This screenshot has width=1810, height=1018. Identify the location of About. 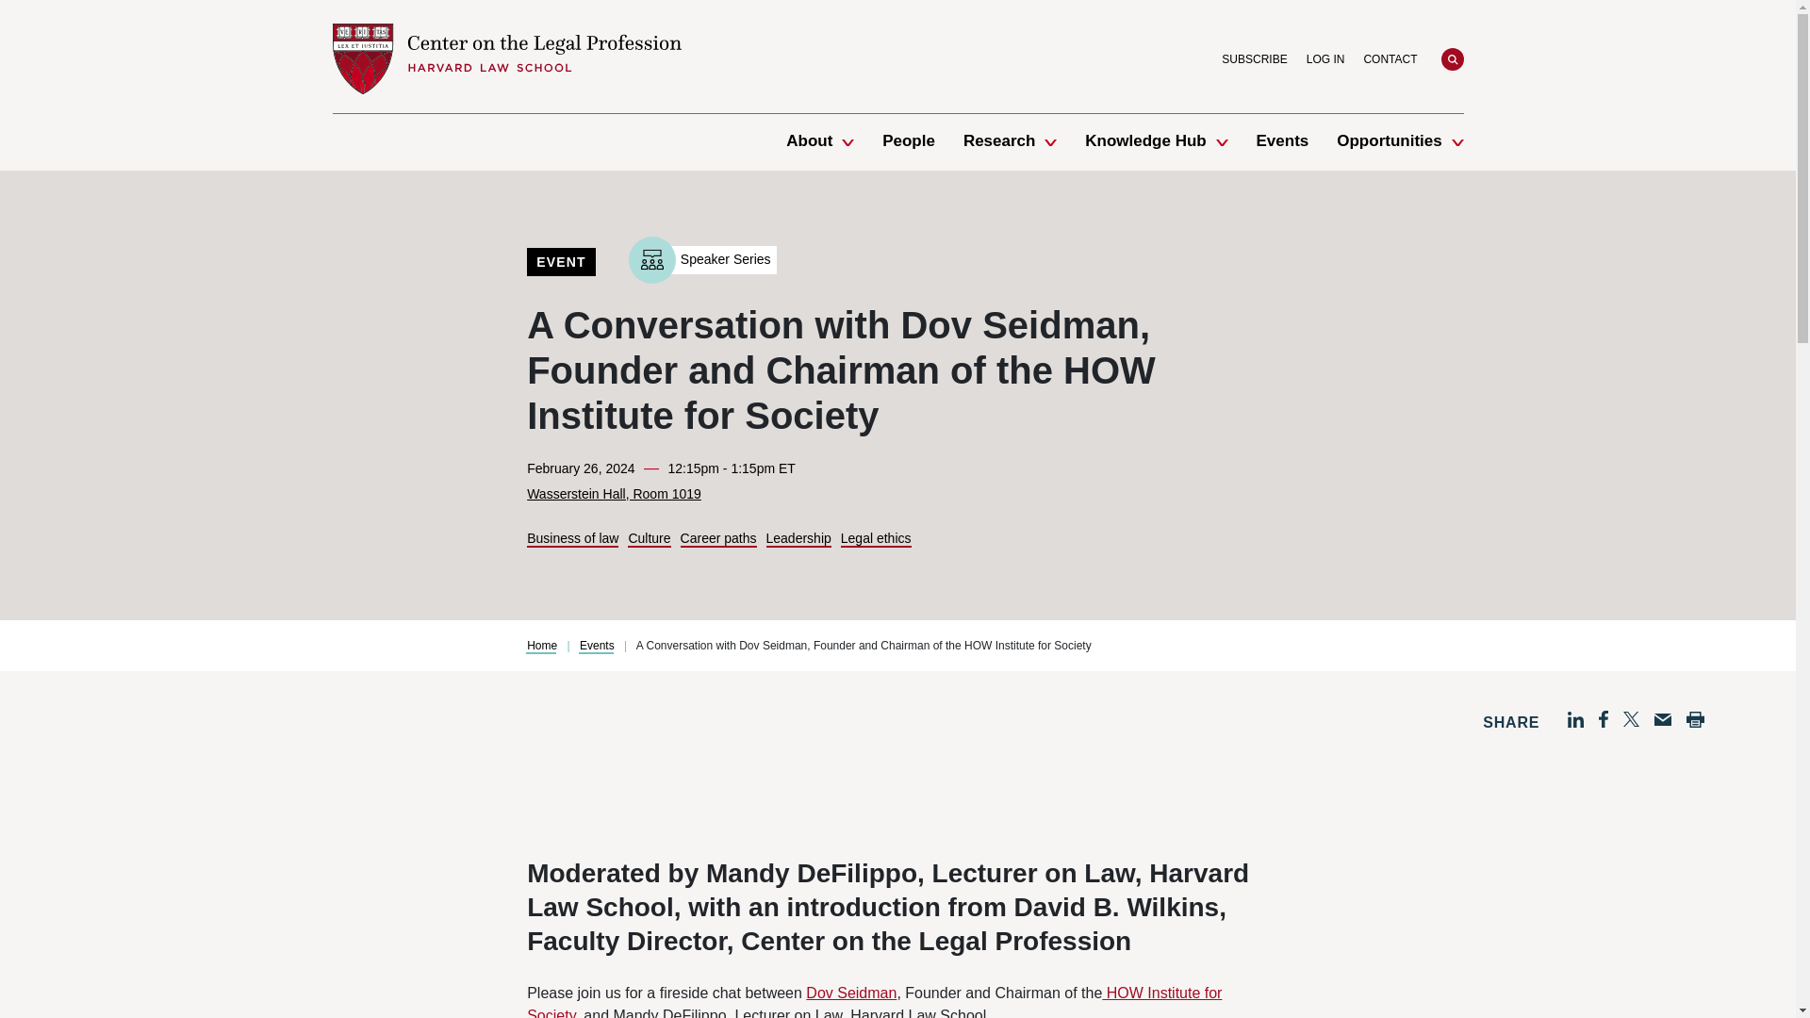
(809, 141).